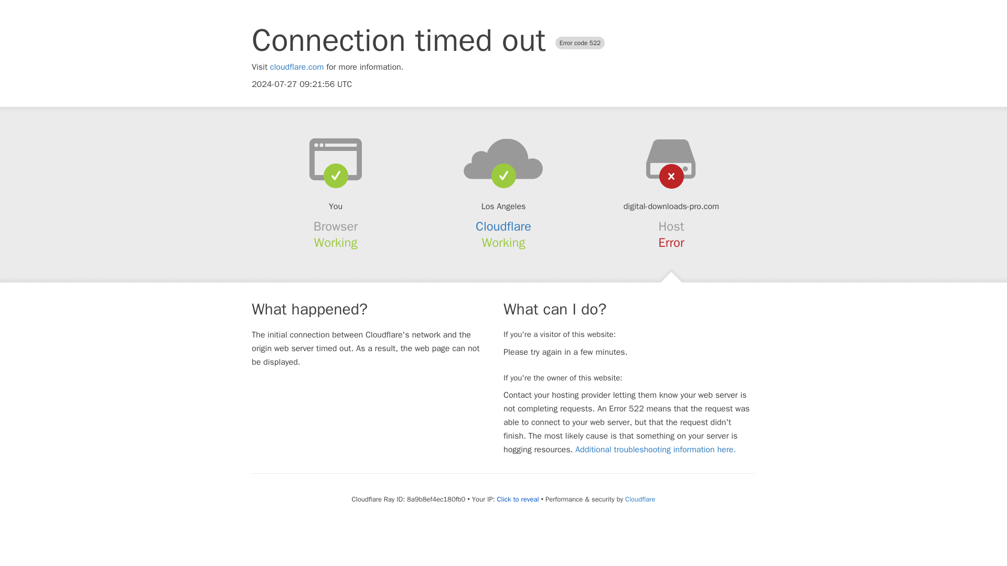 The height and width of the screenshot is (566, 1007). What do you see at coordinates (297, 67) in the screenshot?
I see `cloudflare.com` at bounding box center [297, 67].